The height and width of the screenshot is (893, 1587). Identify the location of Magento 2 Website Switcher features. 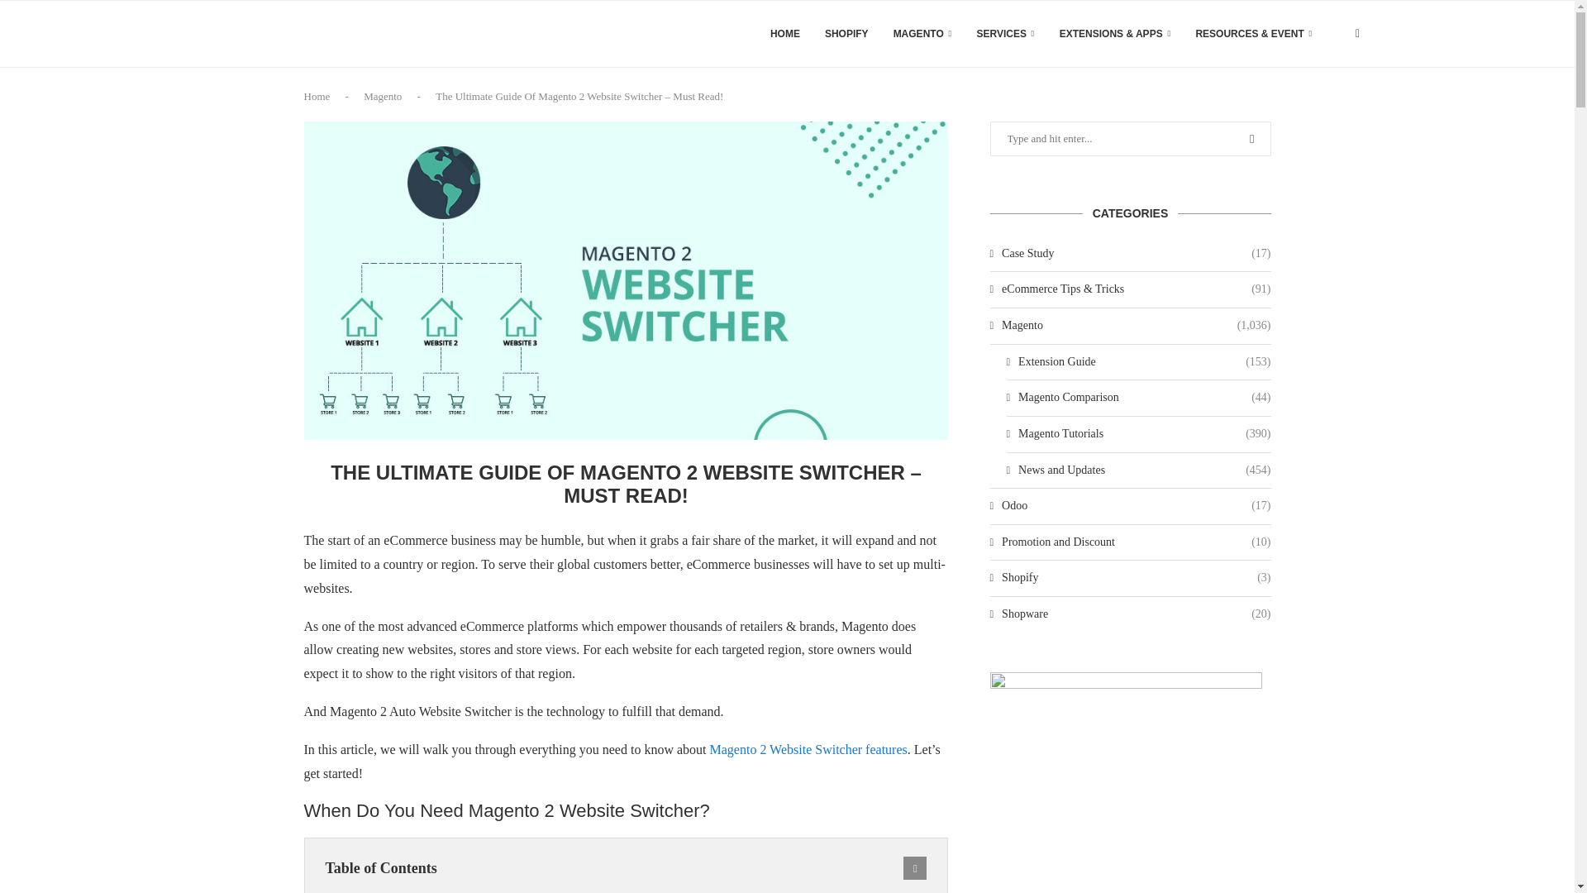
(808, 749).